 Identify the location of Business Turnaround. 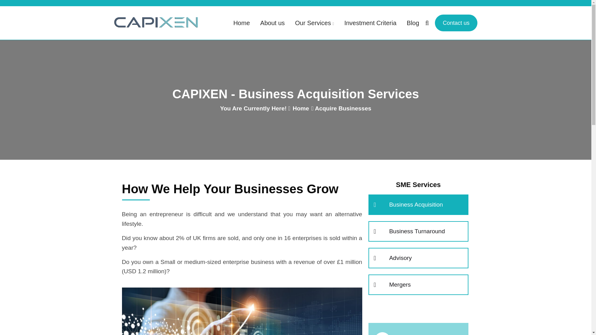
(418, 231).